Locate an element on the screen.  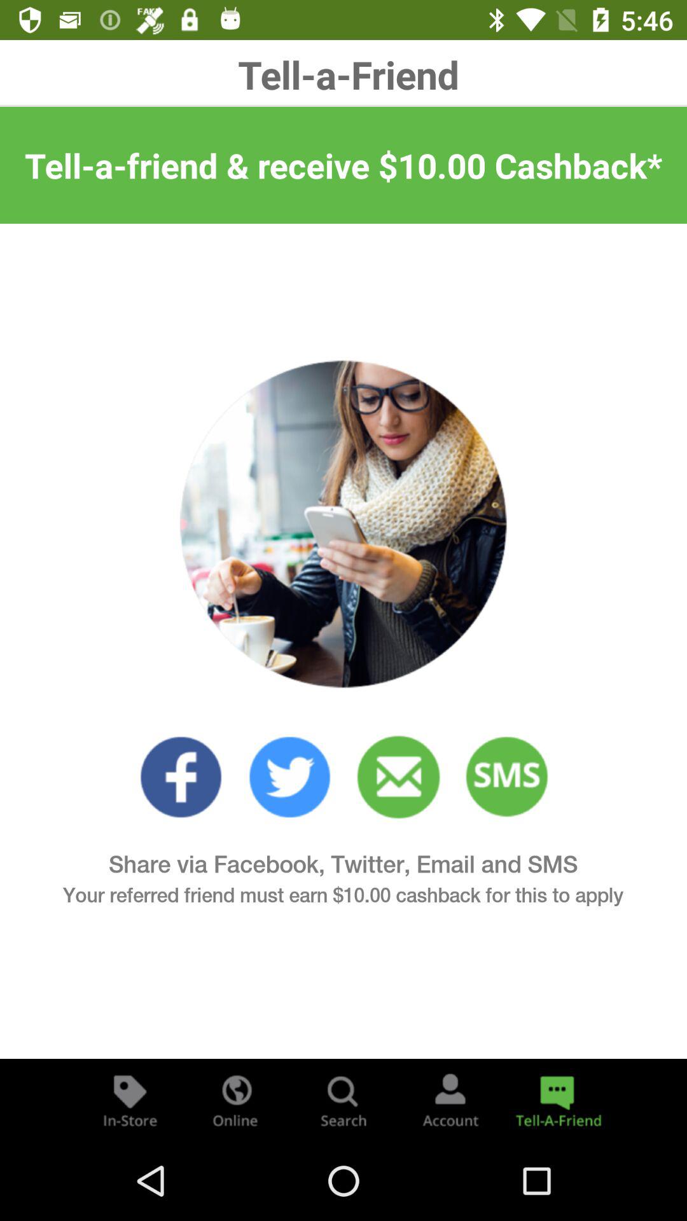
go to chat window is located at coordinates (557, 1100).